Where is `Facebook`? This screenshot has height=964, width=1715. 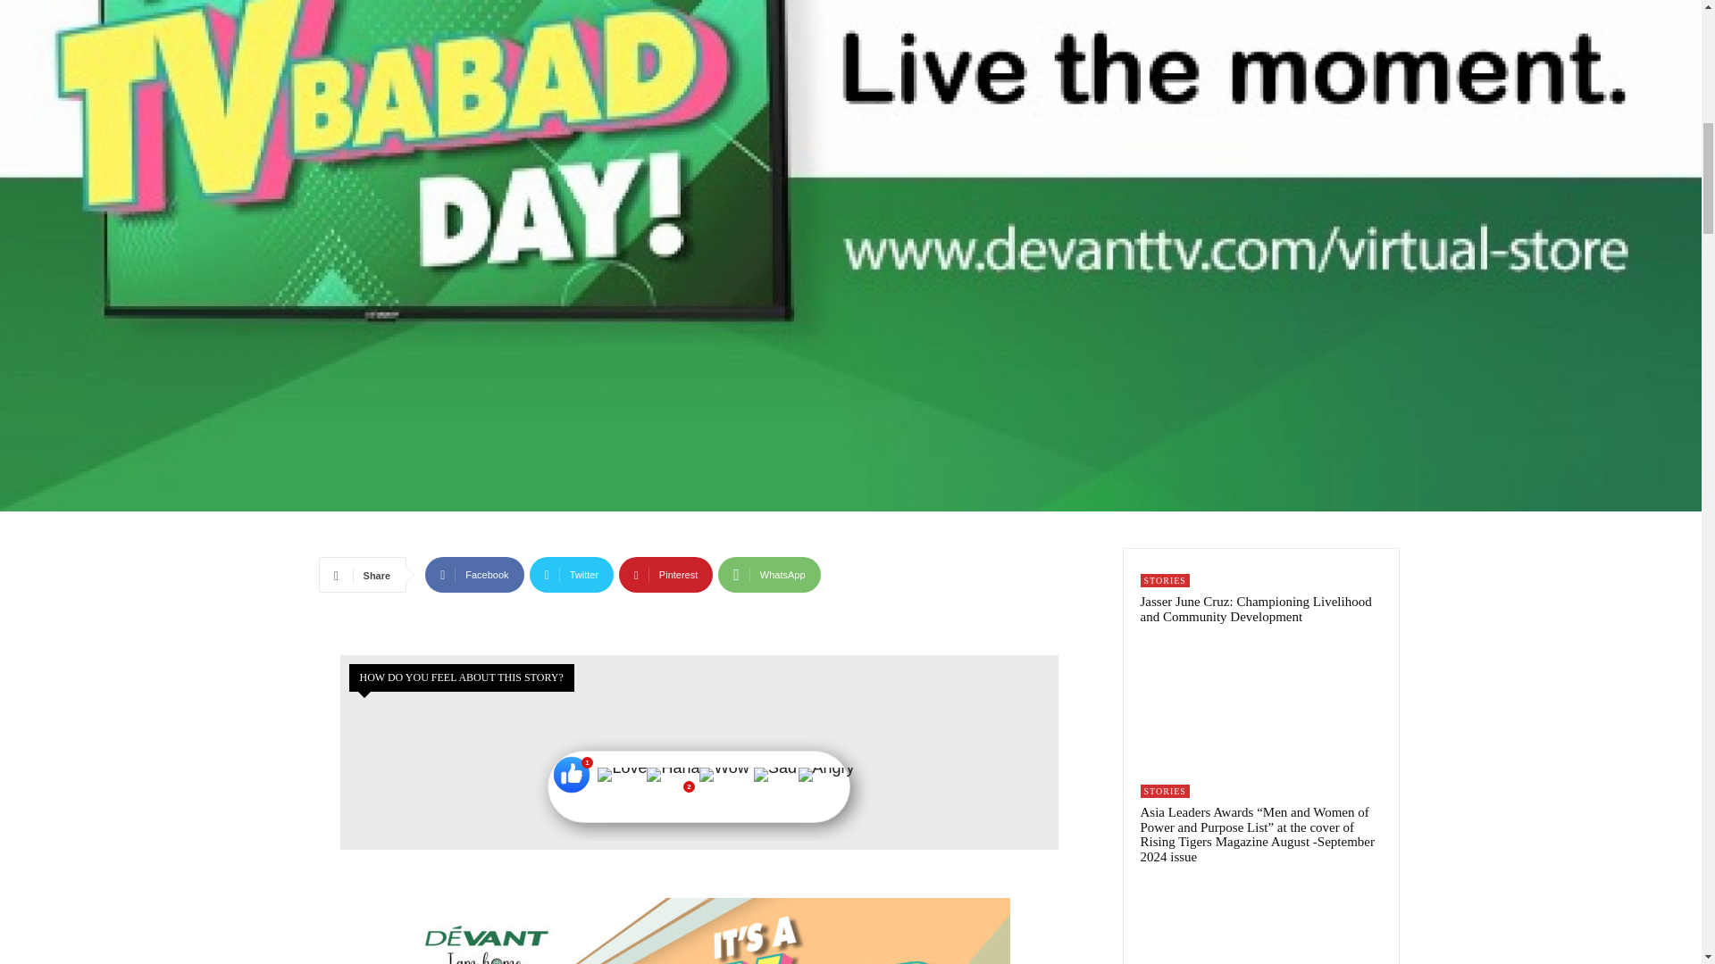
Facebook is located at coordinates (473, 575).